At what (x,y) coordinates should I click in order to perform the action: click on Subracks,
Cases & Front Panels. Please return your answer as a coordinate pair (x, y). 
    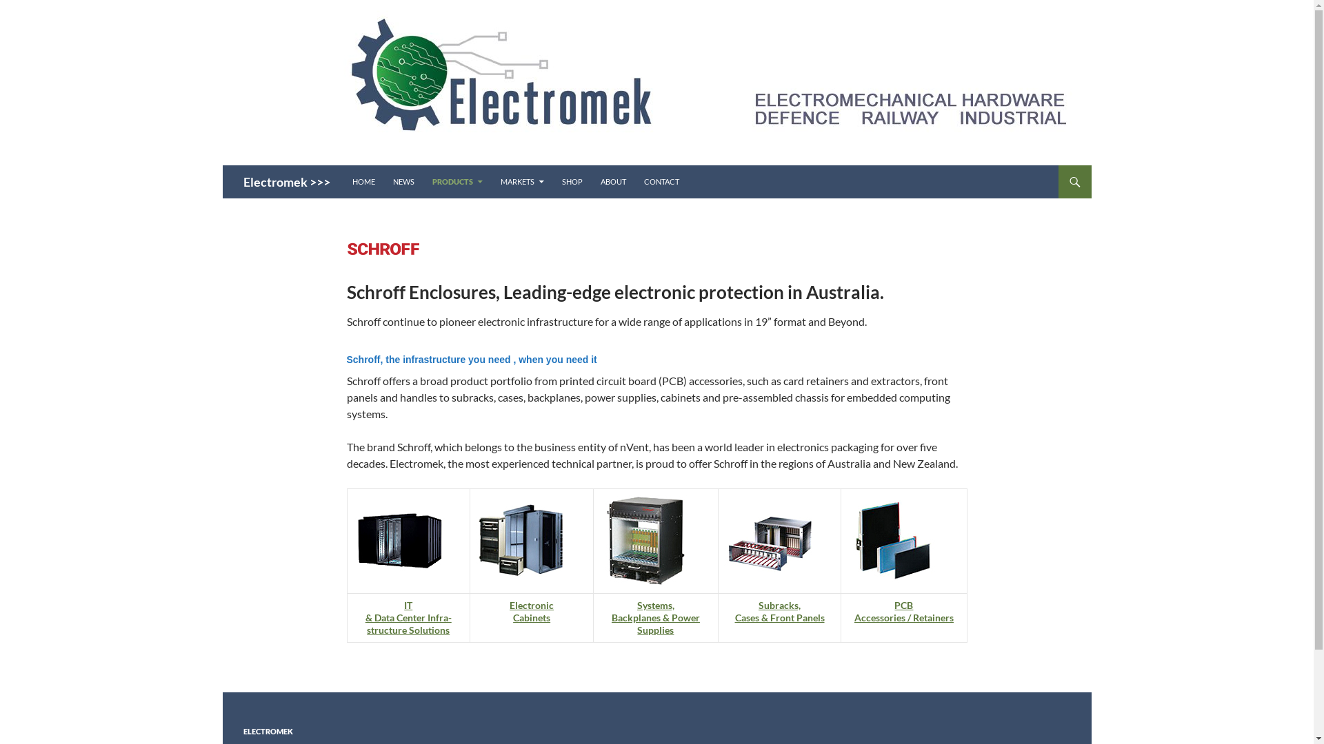
    Looking at the image, I should click on (780, 611).